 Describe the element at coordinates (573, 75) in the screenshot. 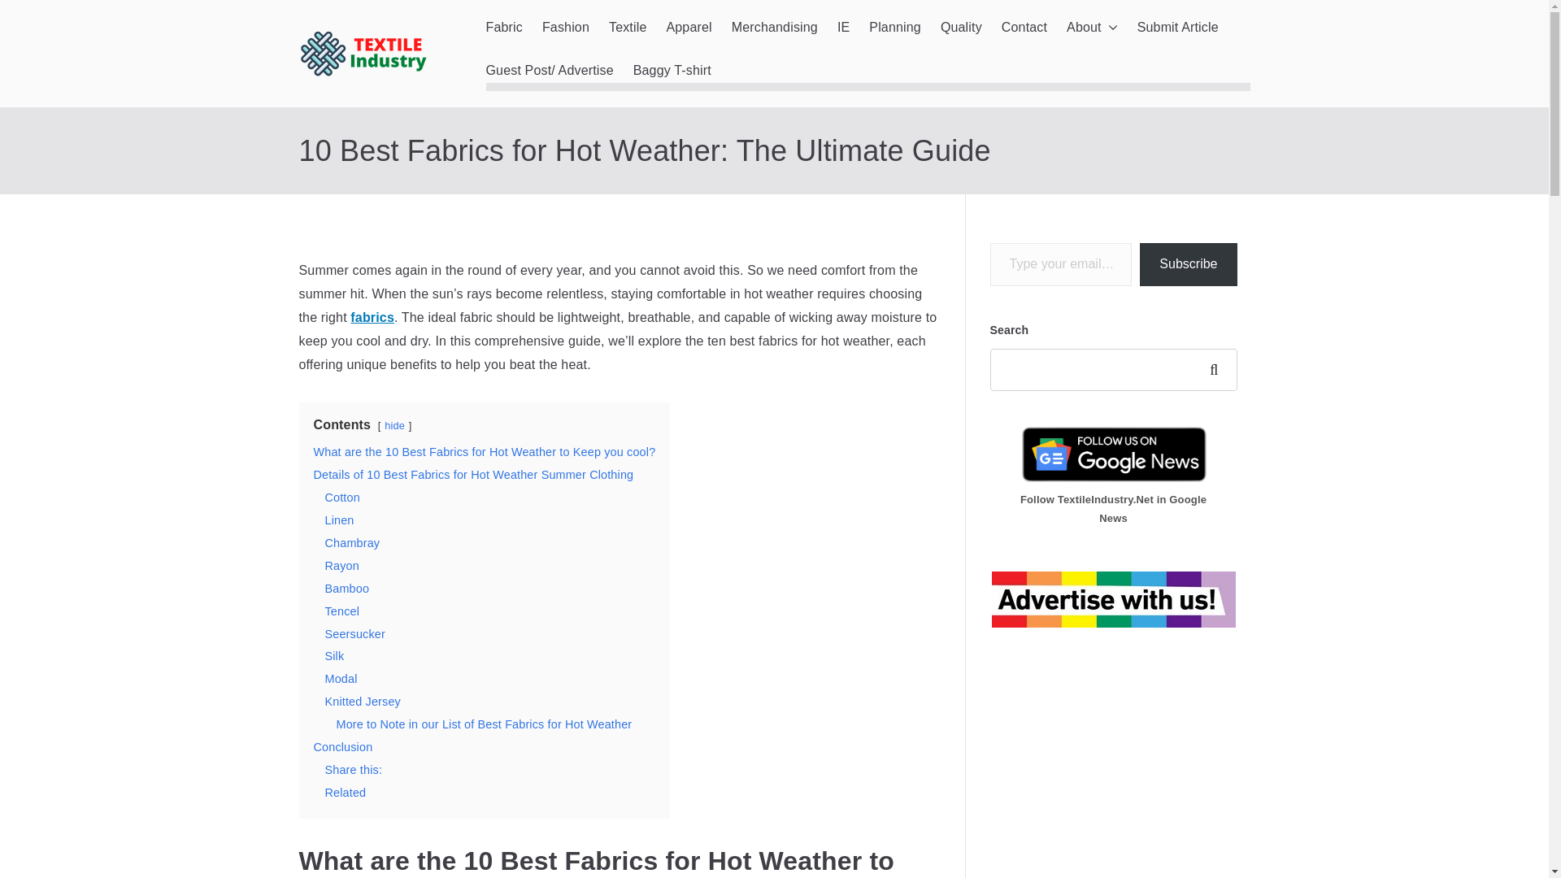

I see `Textile Industry` at that location.